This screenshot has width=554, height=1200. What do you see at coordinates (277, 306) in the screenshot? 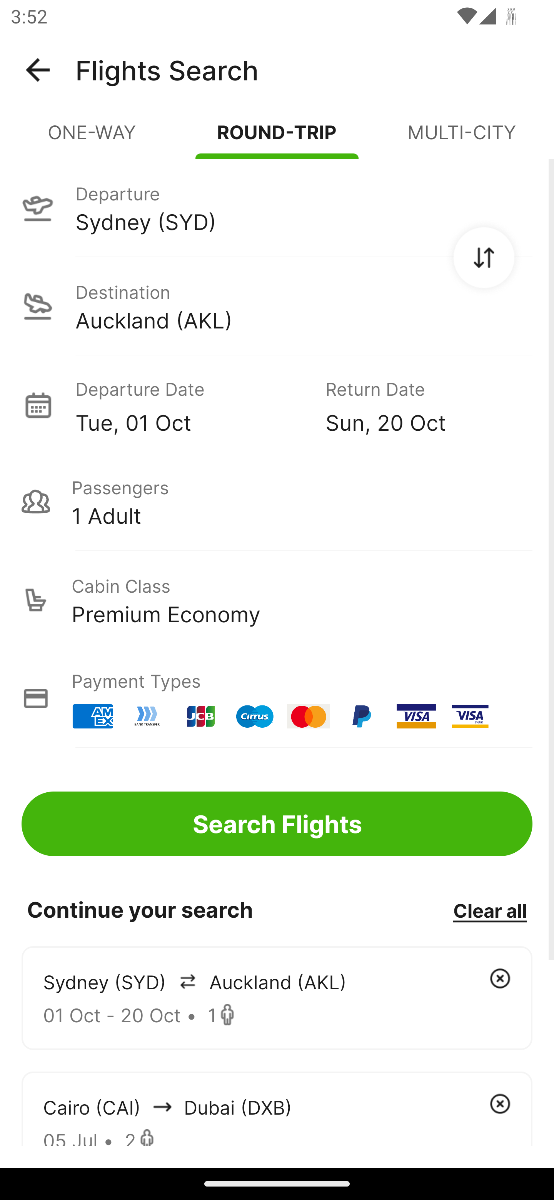
I see `Destination Auckland (AKL)` at bounding box center [277, 306].